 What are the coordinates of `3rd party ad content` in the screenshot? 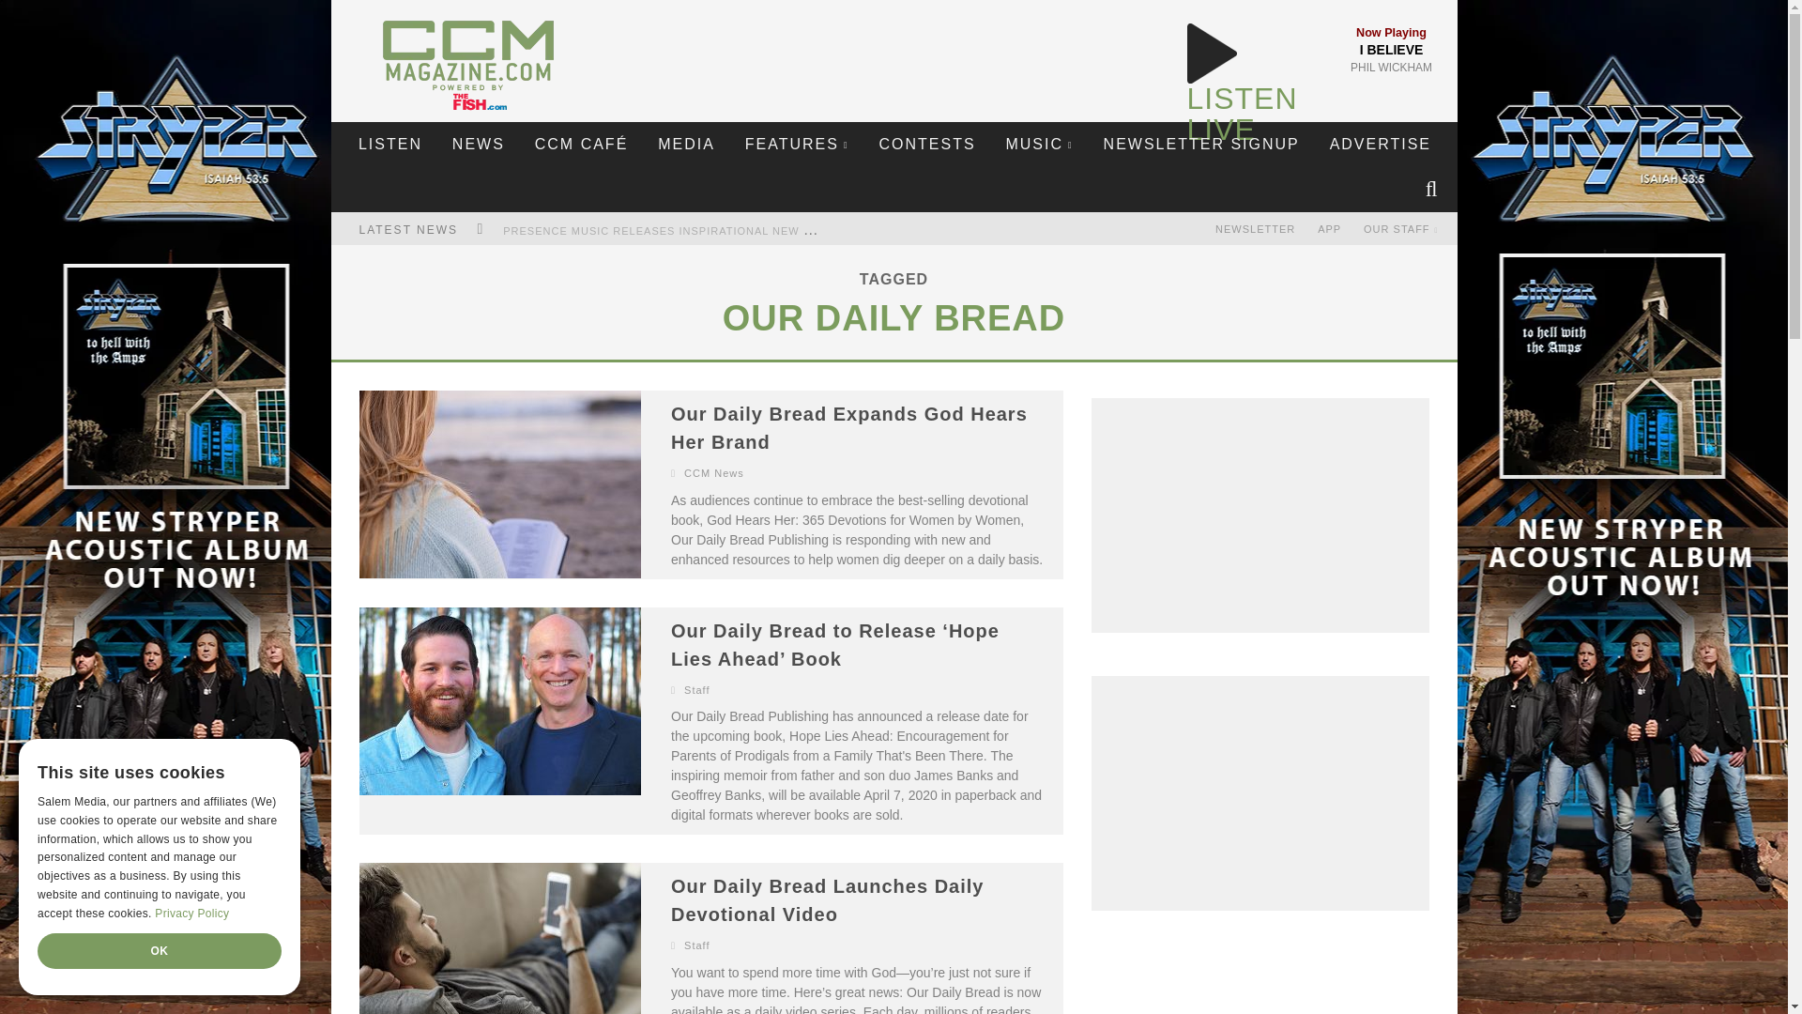 It's located at (1260, 515).